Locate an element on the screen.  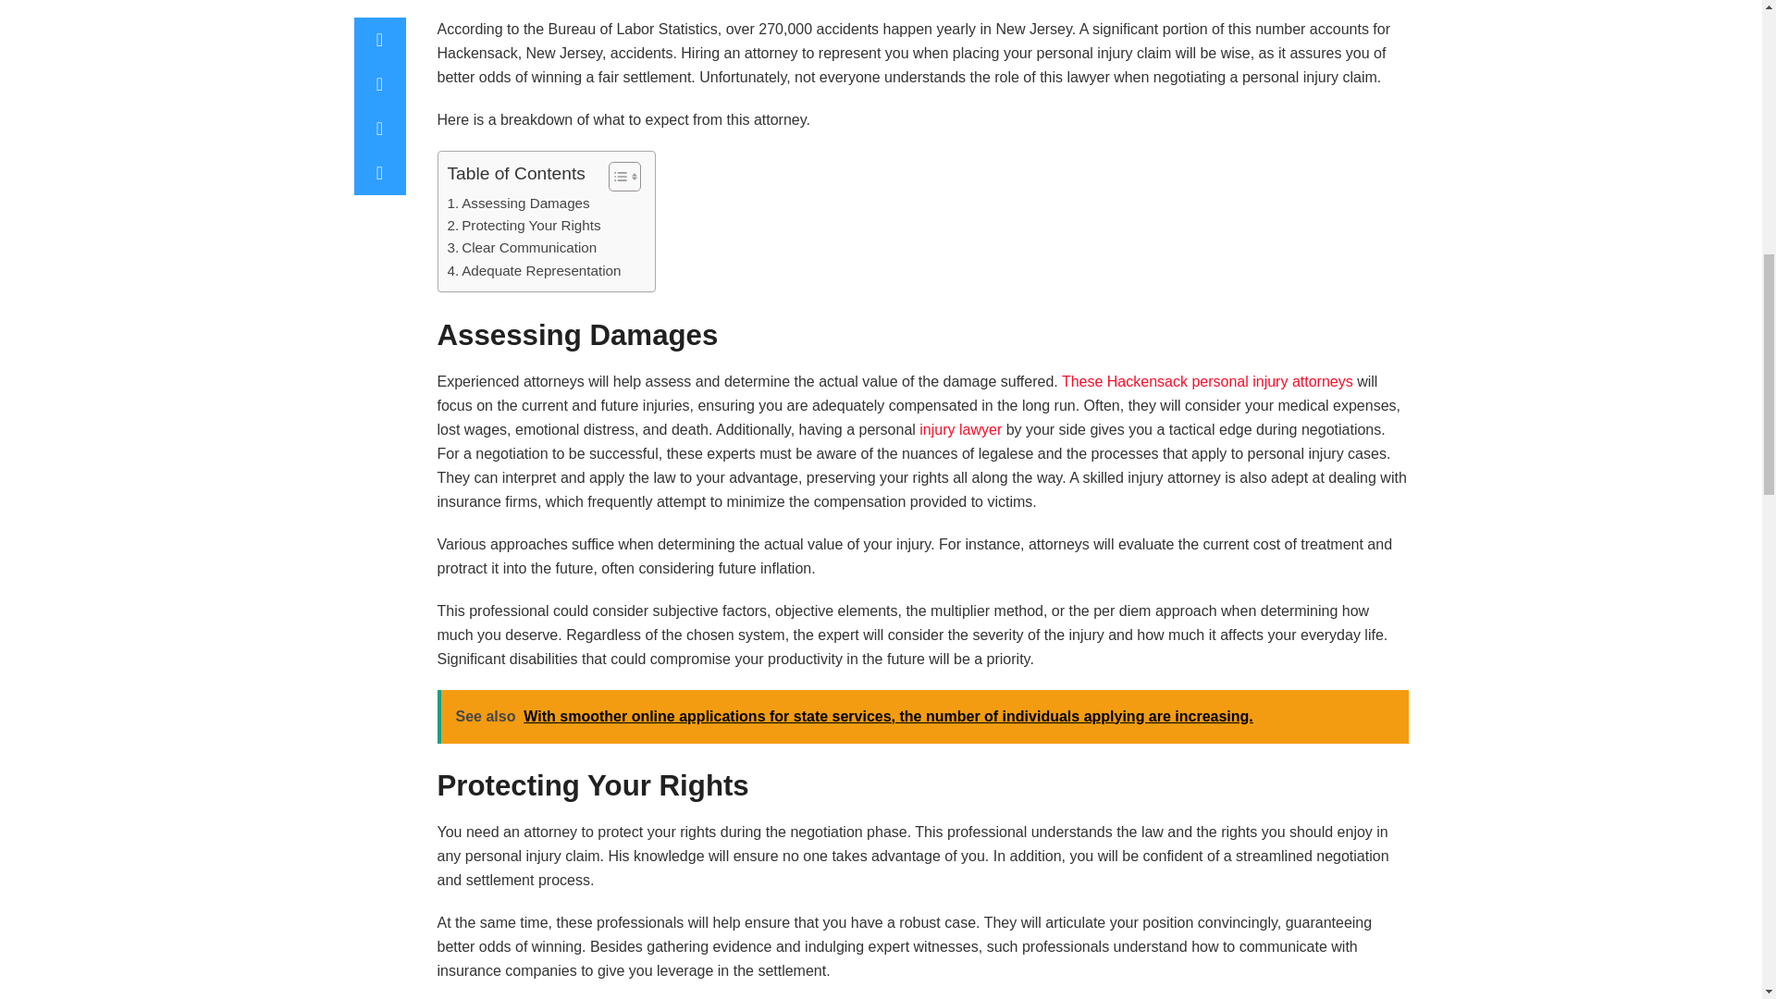
Protecting Your Rights is located at coordinates (524, 226).